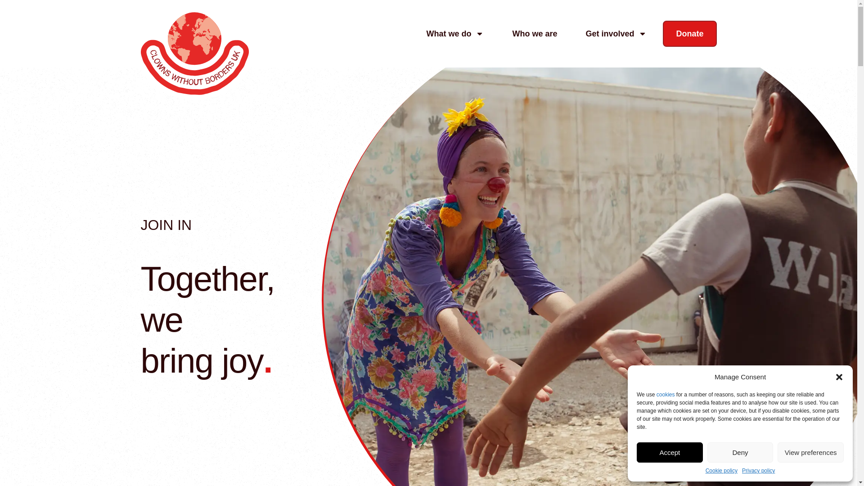 This screenshot has height=486, width=864. What do you see at coordinates (666, 395) in the screenshot?
I see `cookies` at bounding box center [666, 395].